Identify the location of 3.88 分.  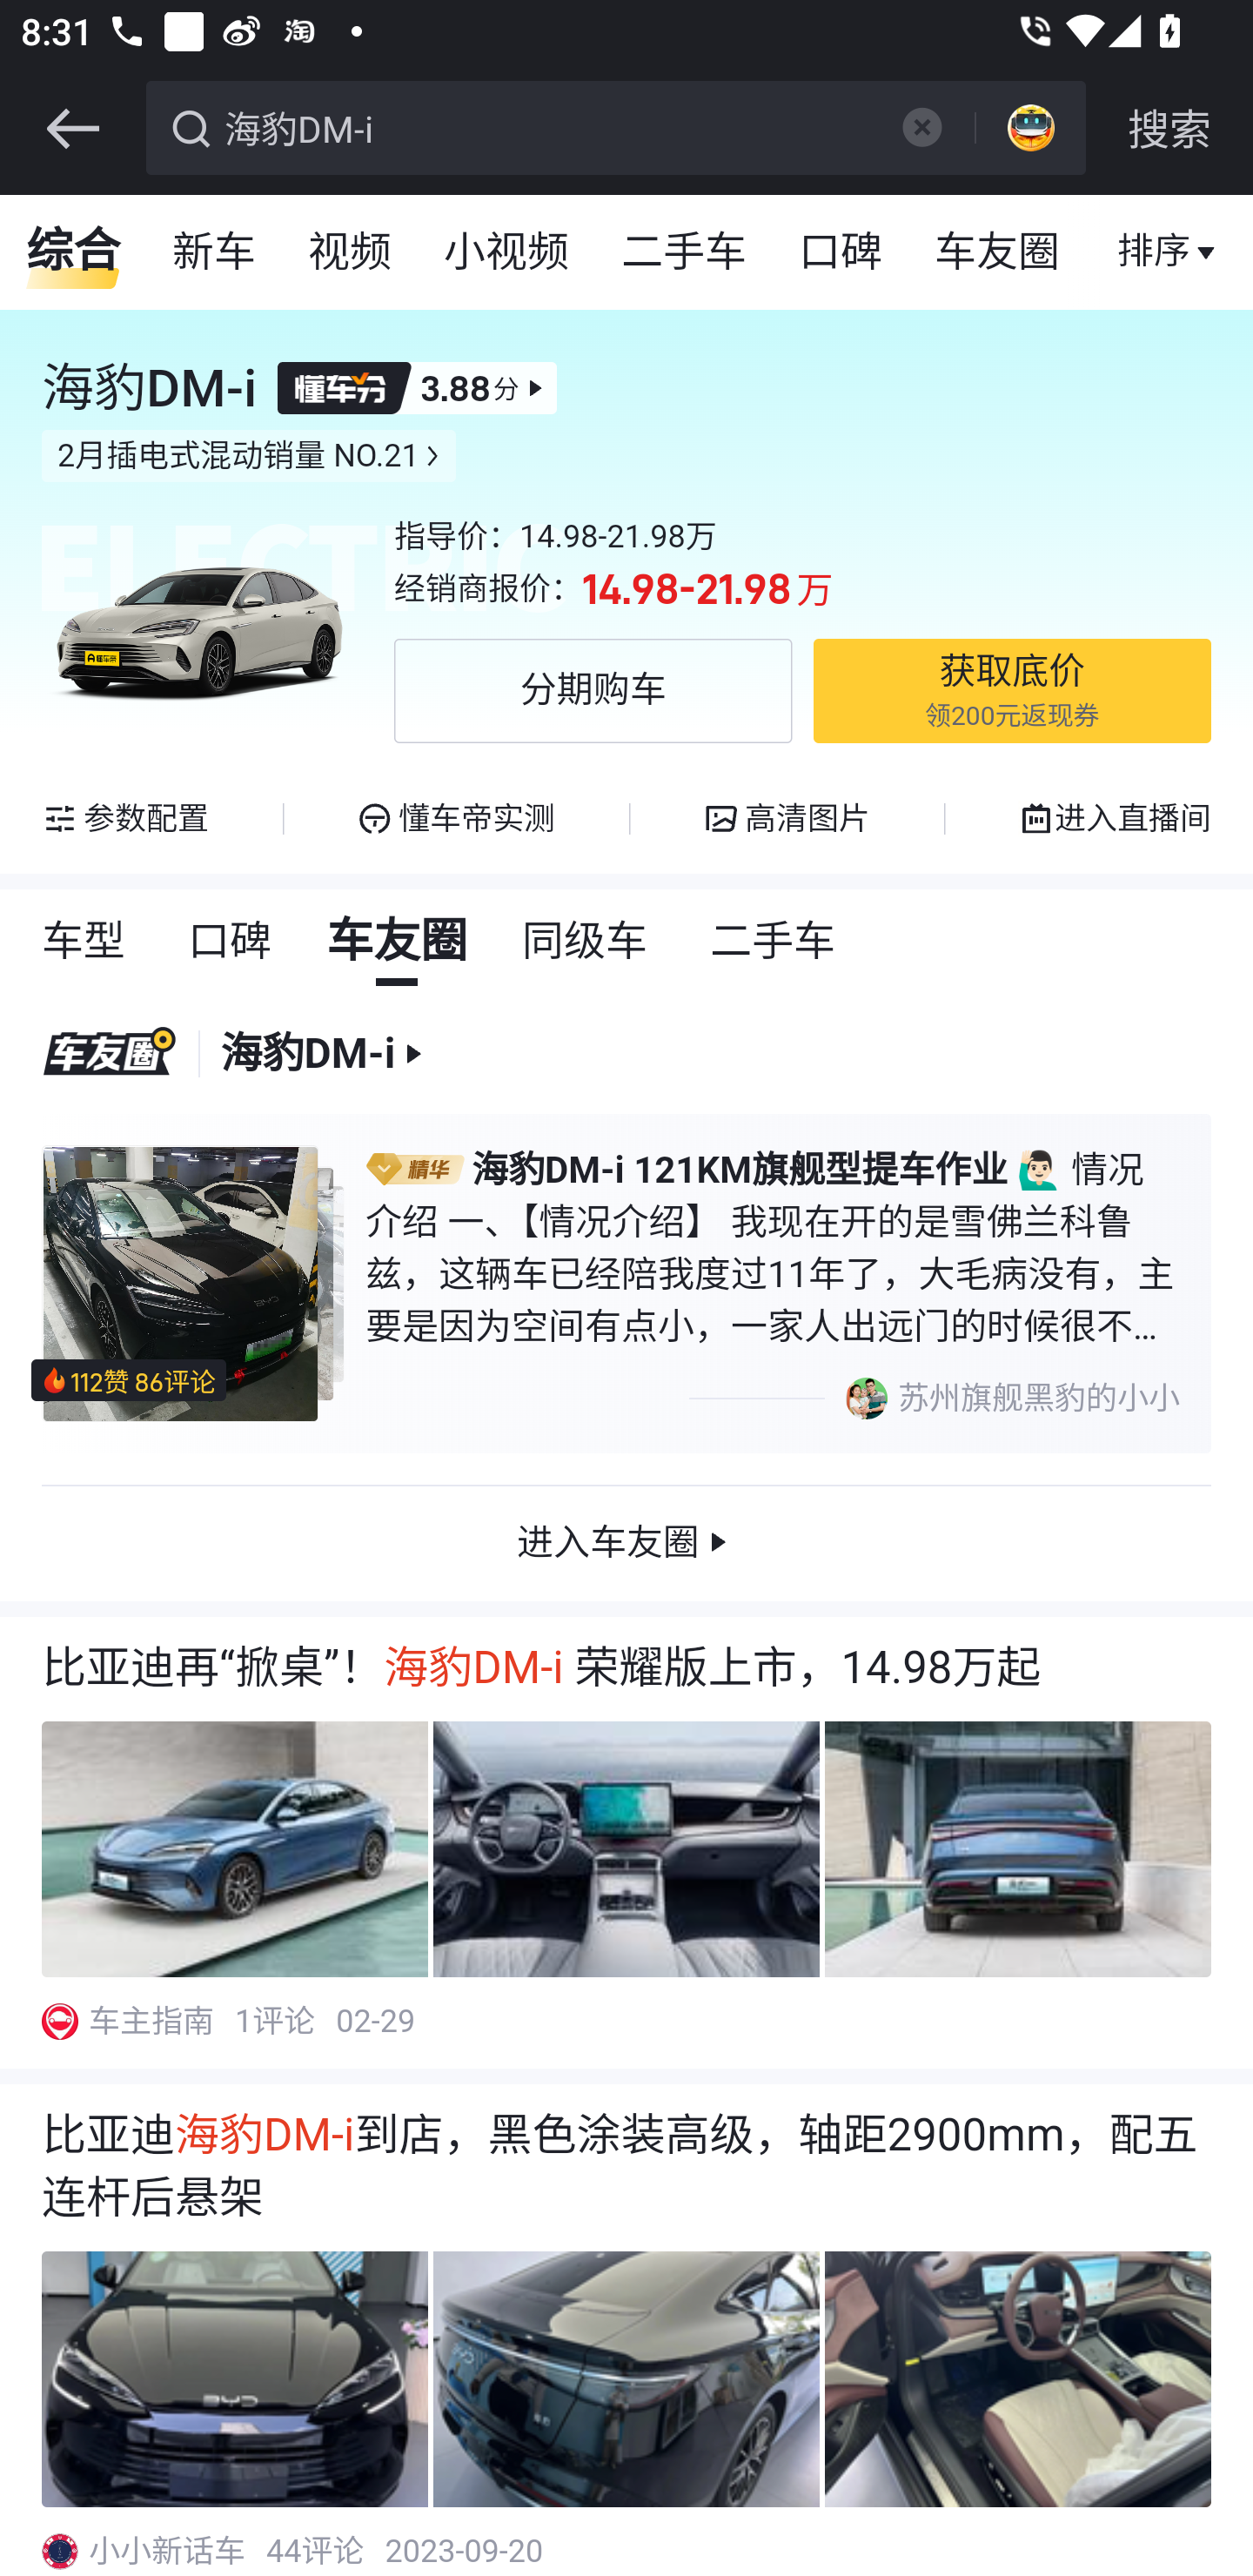
(418, 388).